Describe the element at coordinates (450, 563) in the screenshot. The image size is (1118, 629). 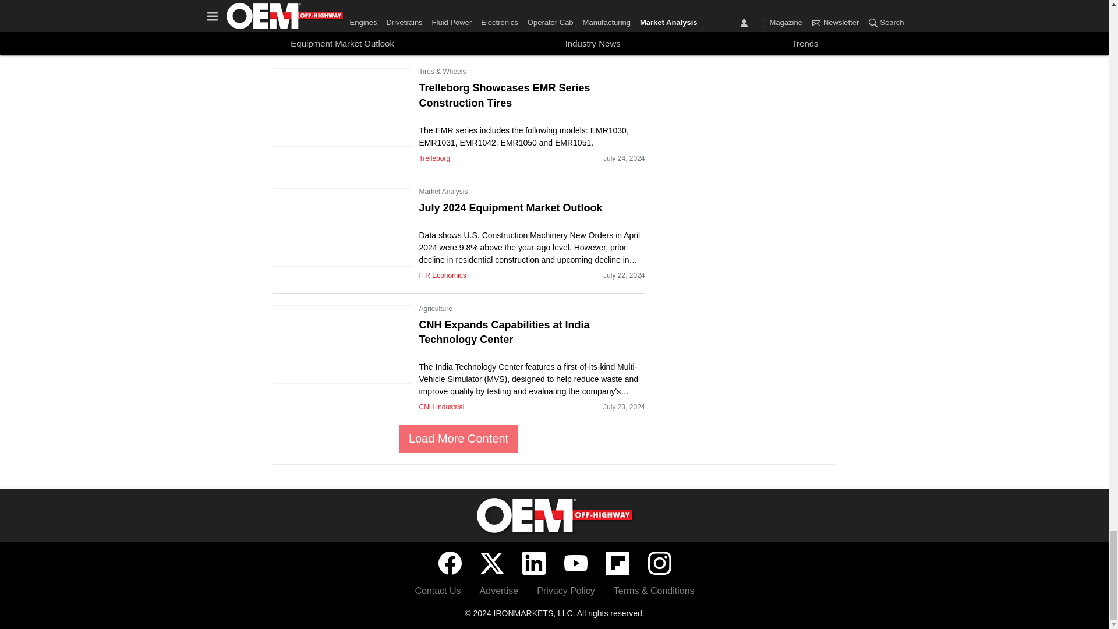
I see `Facebook icon` at that location.